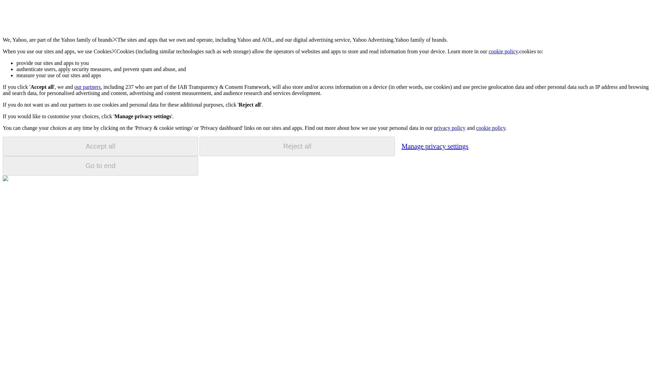 The height and width of the screenshot is (369, 657). I want to click on privacy policy, so click(449, 128).